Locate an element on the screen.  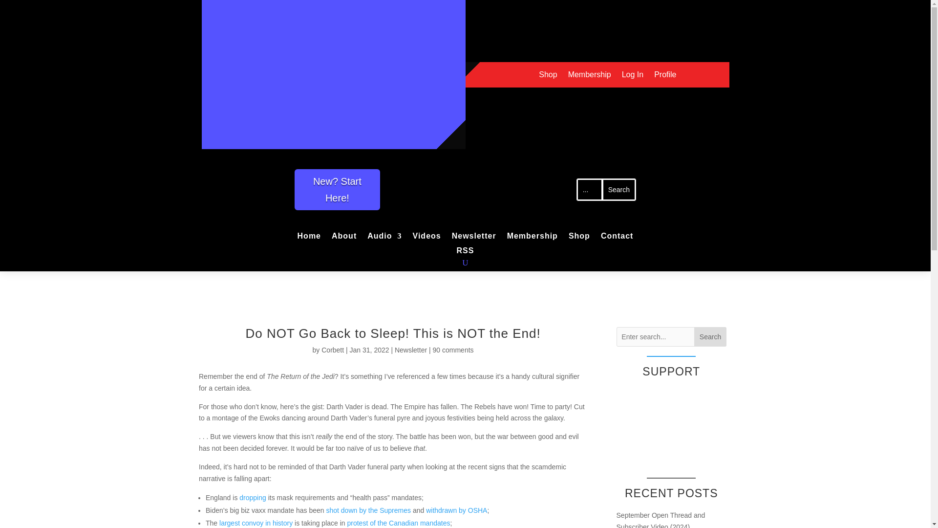
Newsletter is located at coordinates (474, 238).